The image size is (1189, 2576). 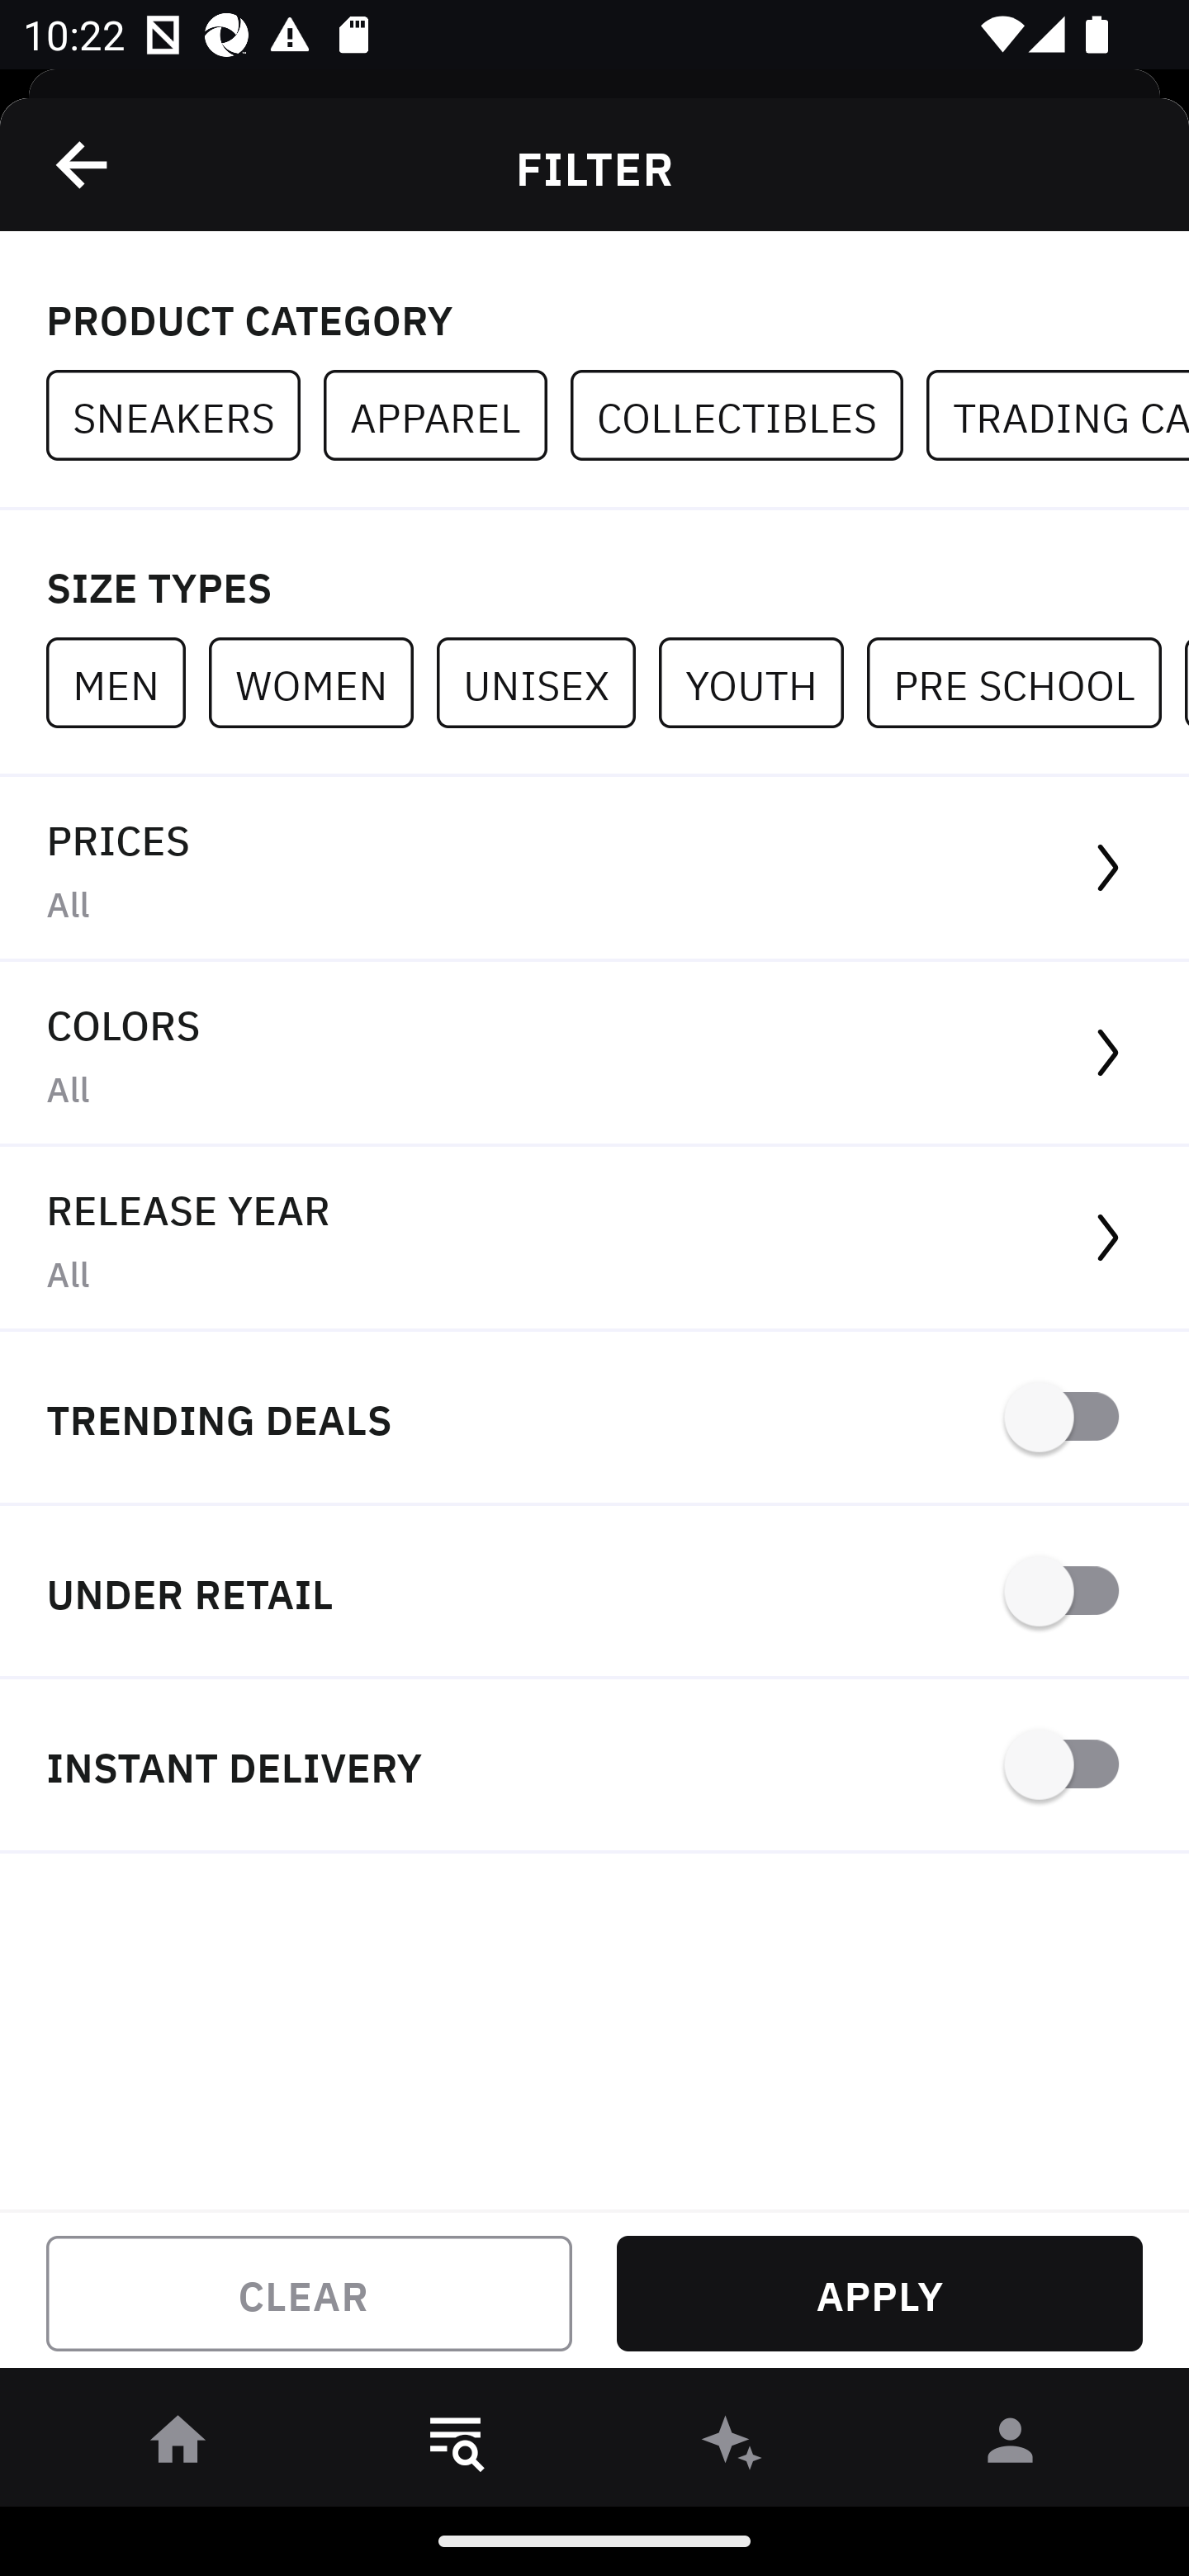 What do you see at coordinates (127, 682) in the screenshot?
I see `MEN` at bounding box center [127, 682].